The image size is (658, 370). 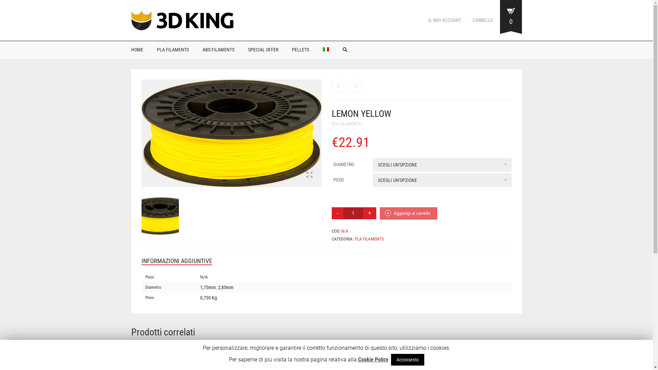 What do you see at coordinates (407, 360) in the screenshot?
I see `Acconsento` at bounding box center [407, 360].